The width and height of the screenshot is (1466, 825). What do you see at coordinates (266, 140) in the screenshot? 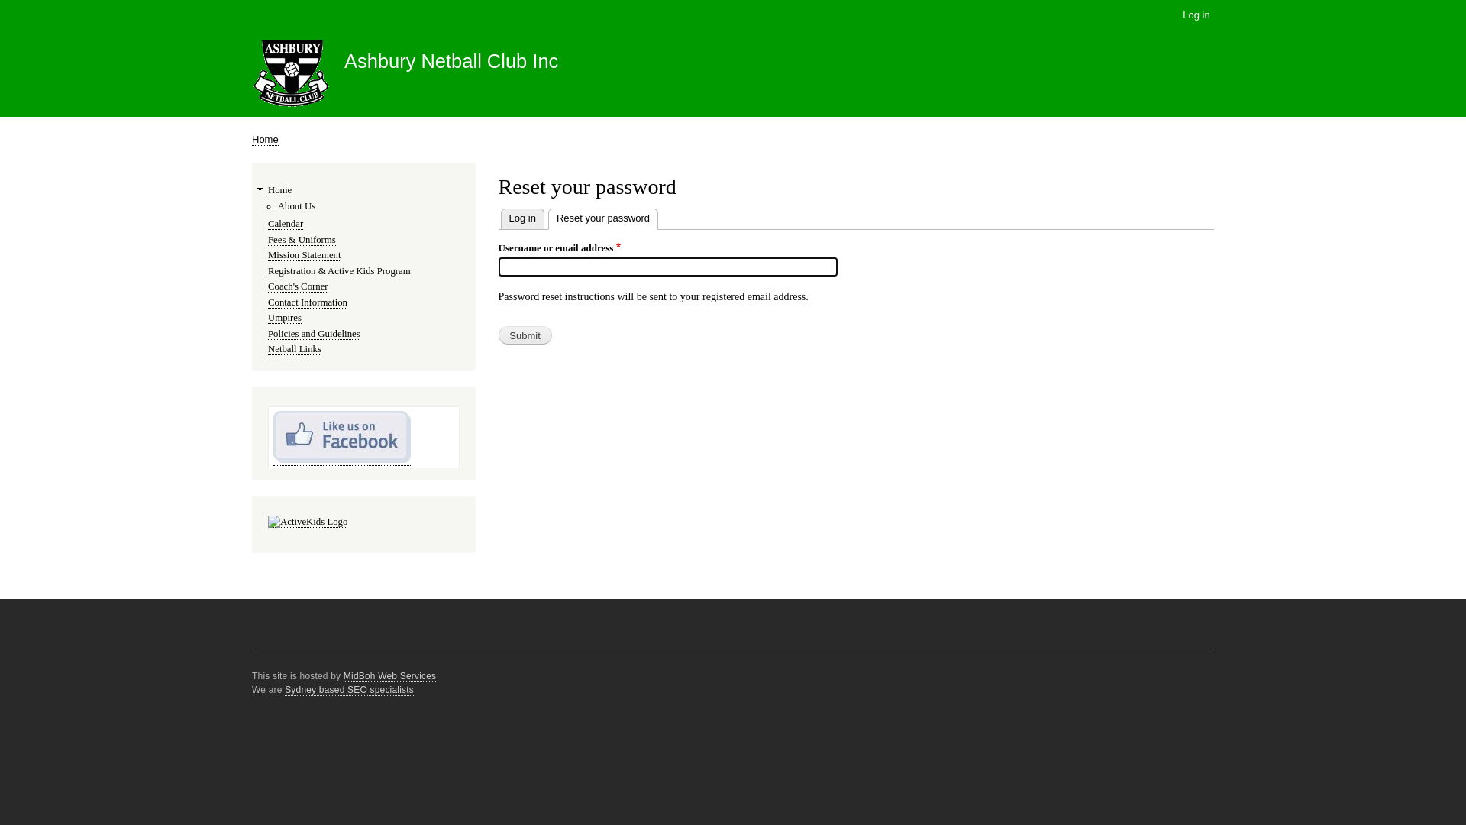
I see `Home` at bounding box center [266, 140].